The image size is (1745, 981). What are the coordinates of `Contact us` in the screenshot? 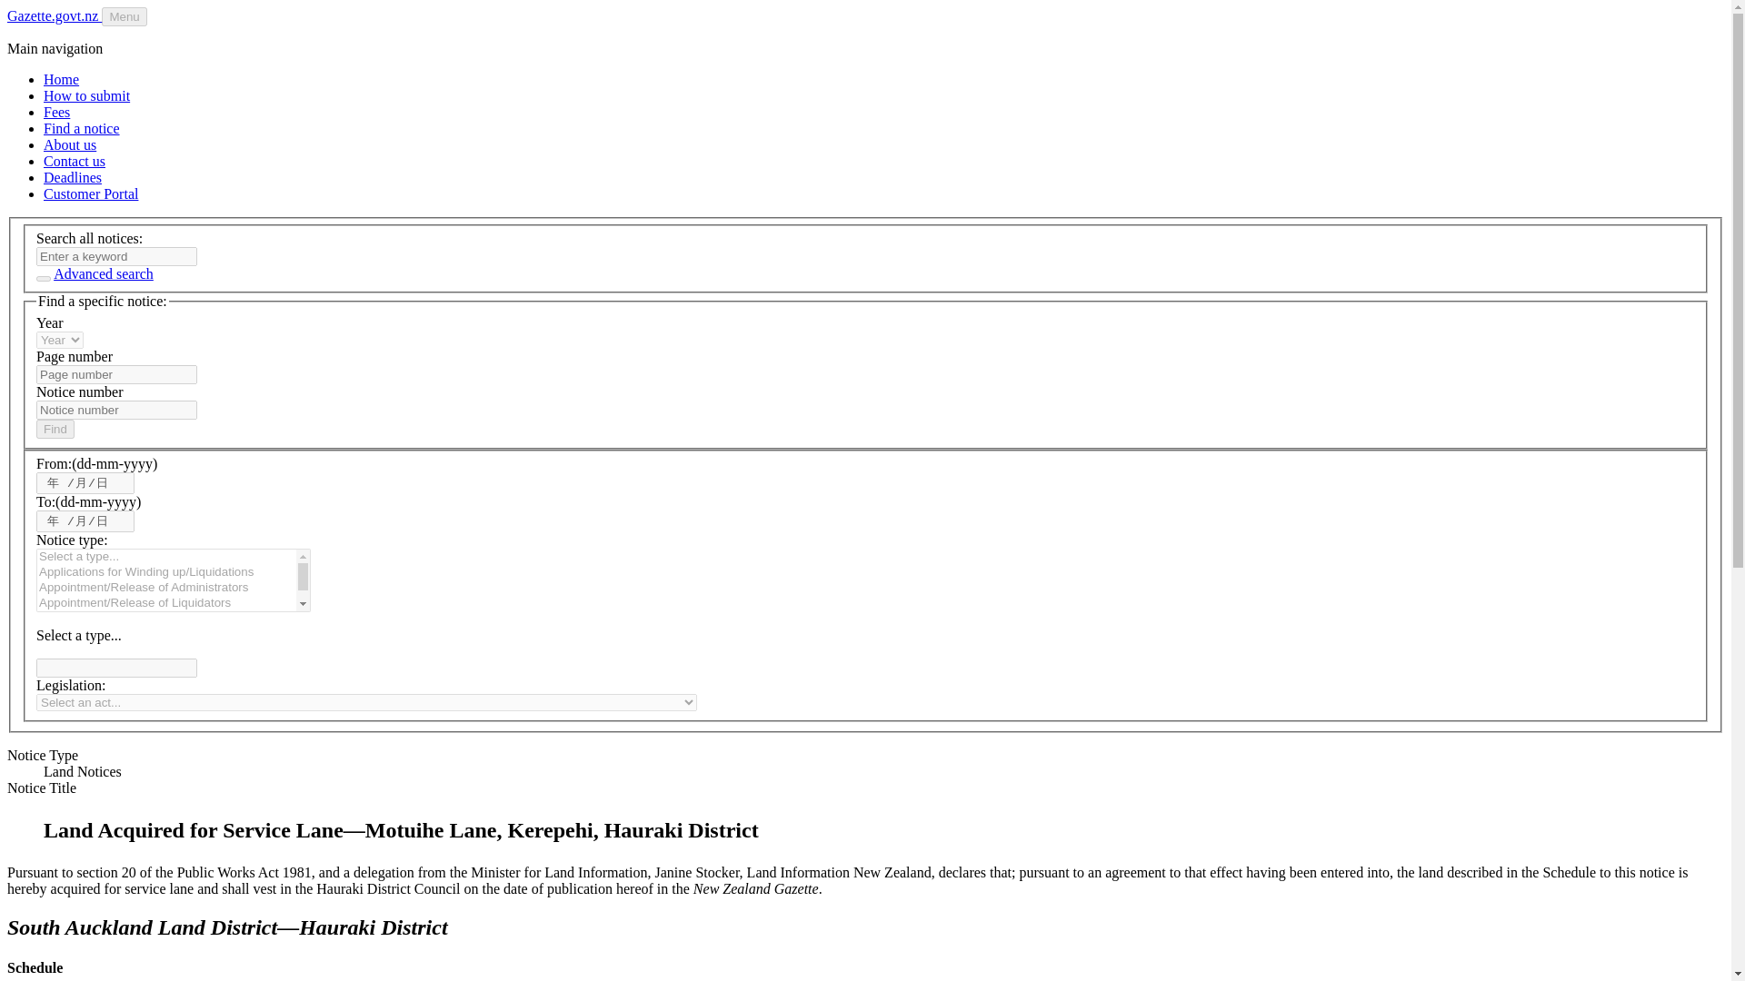 It's located at (75, 160).